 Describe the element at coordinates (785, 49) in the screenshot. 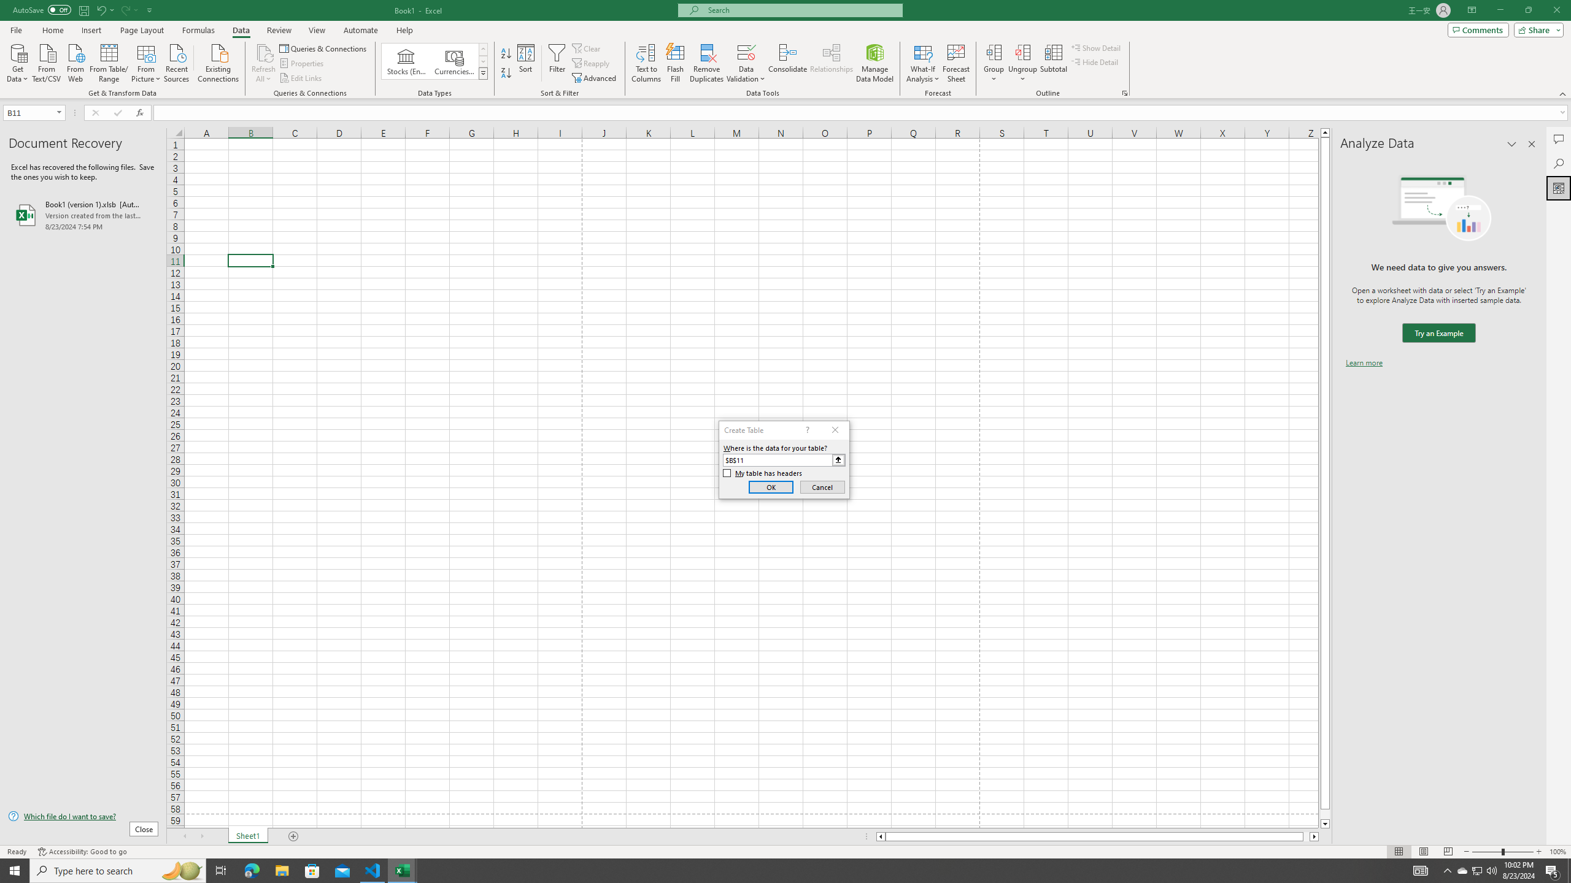

I see `Class: MsoCommandBar` at that location.